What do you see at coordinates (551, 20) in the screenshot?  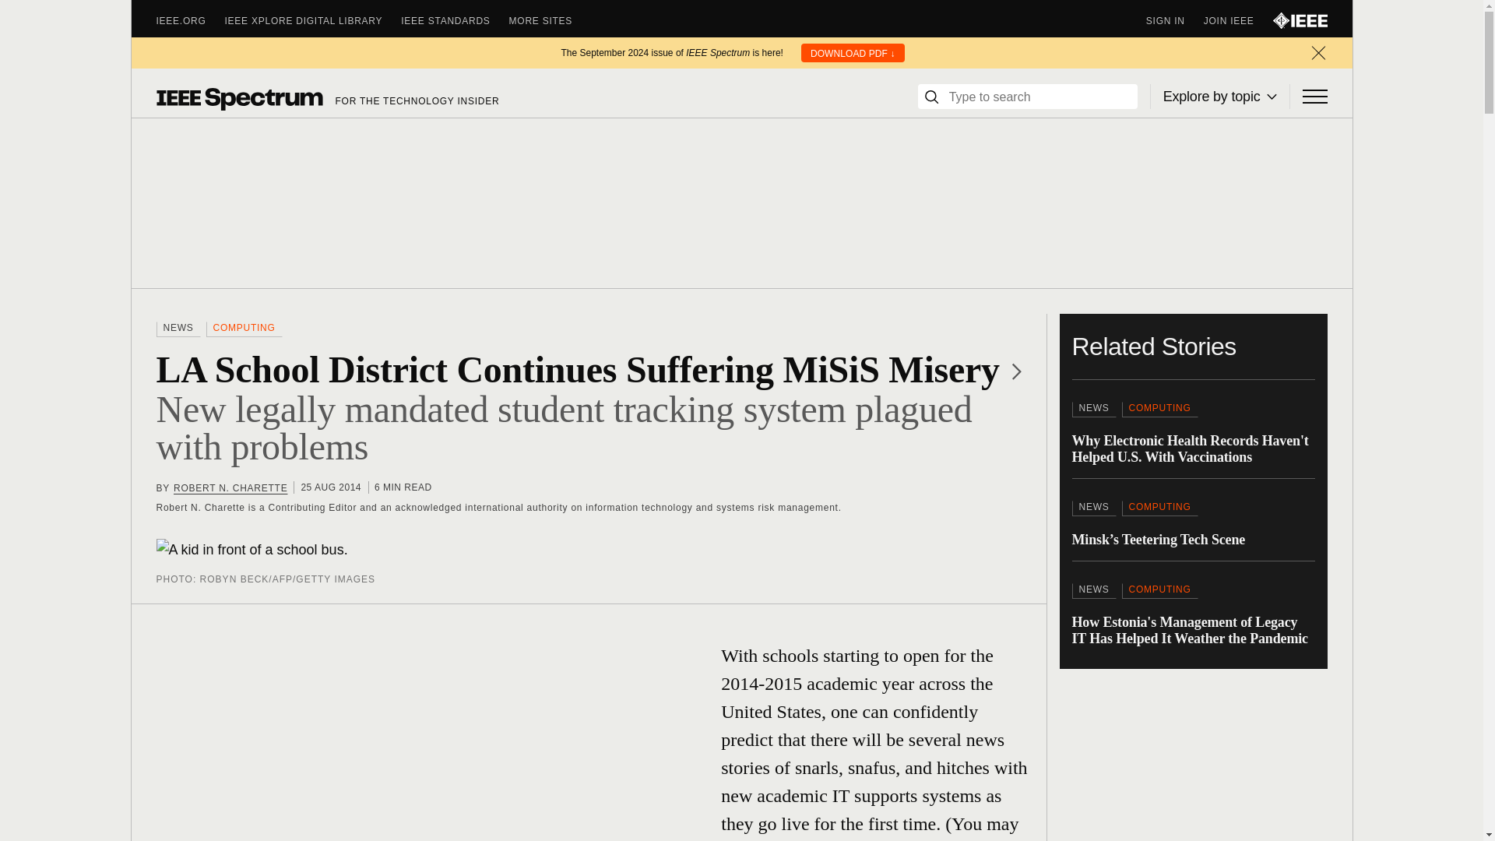 I see `MORE SITES` at bounding box center [551, 20].